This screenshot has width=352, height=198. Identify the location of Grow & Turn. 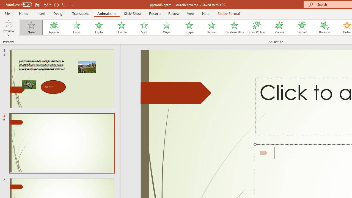
(257, 28).